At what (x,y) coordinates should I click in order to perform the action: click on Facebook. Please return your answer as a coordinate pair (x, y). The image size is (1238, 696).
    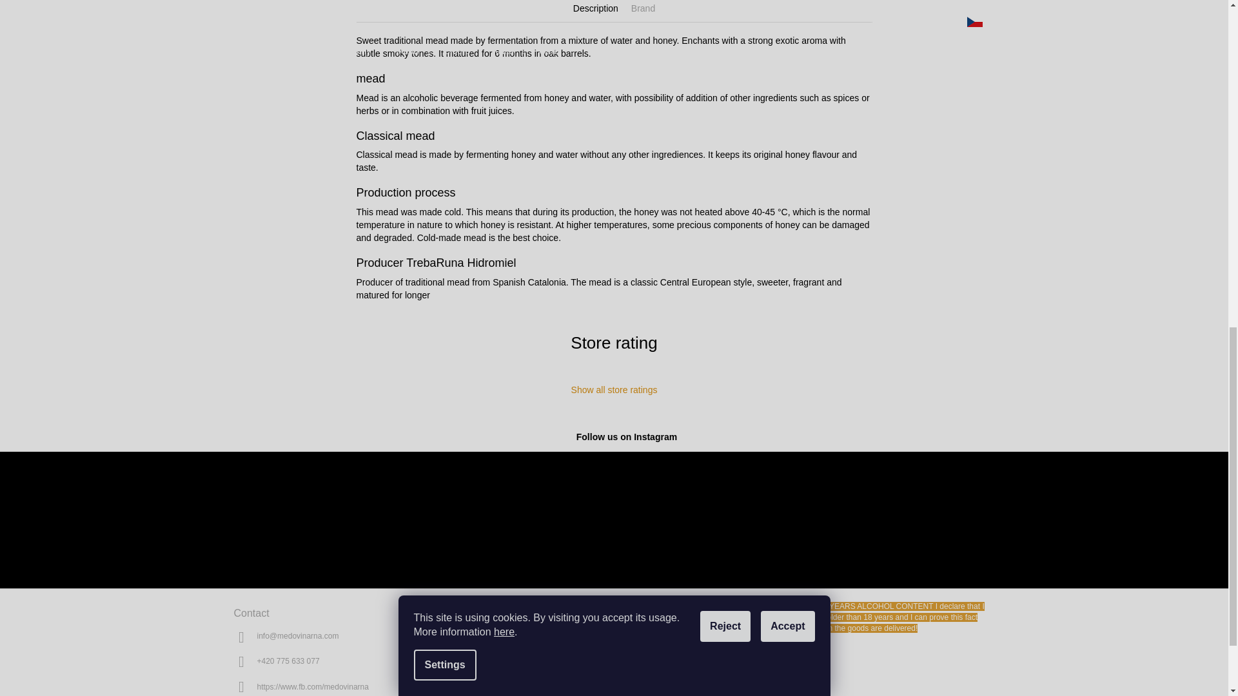
    Looking at the image, I should click on (312, 686).